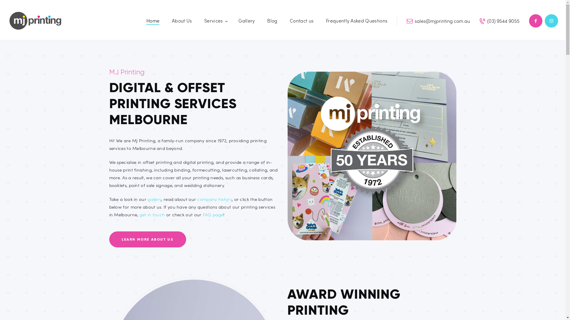  Describe the element at coordinates (247, 21) in the screenshot. I see `Gallery` at that location.